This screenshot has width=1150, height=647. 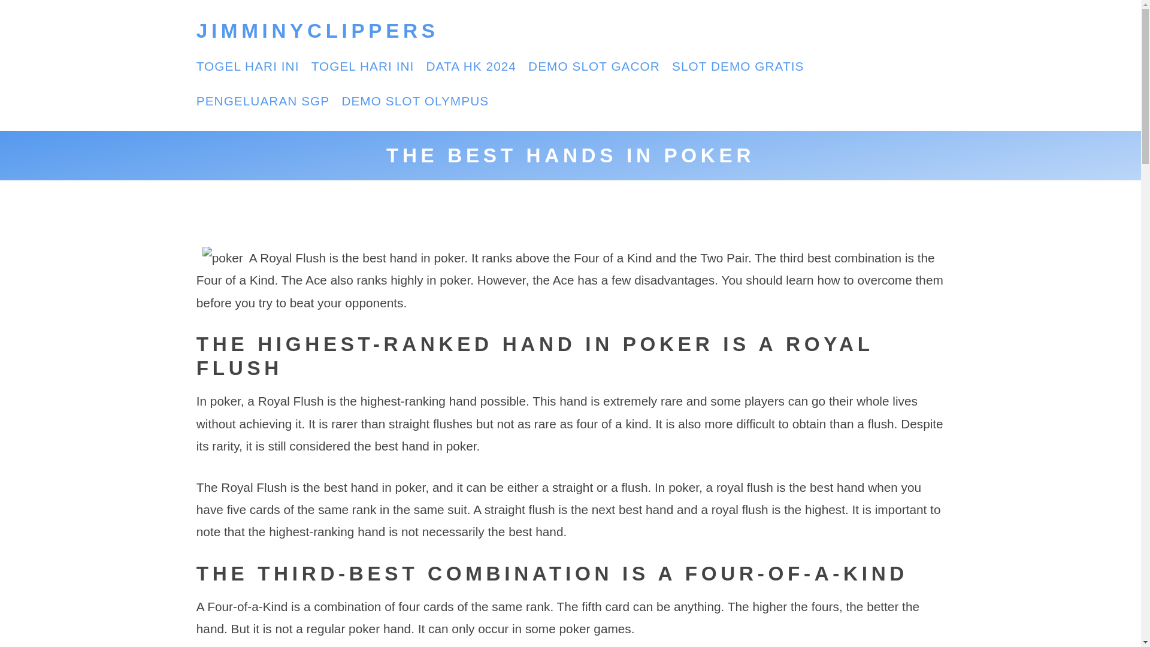 I want to click on DATA HK 2024, so click(x=471, y=66).